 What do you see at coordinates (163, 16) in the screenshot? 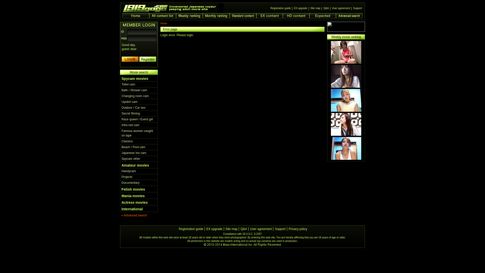
I see `All content list` at bounding box center [163, 16].